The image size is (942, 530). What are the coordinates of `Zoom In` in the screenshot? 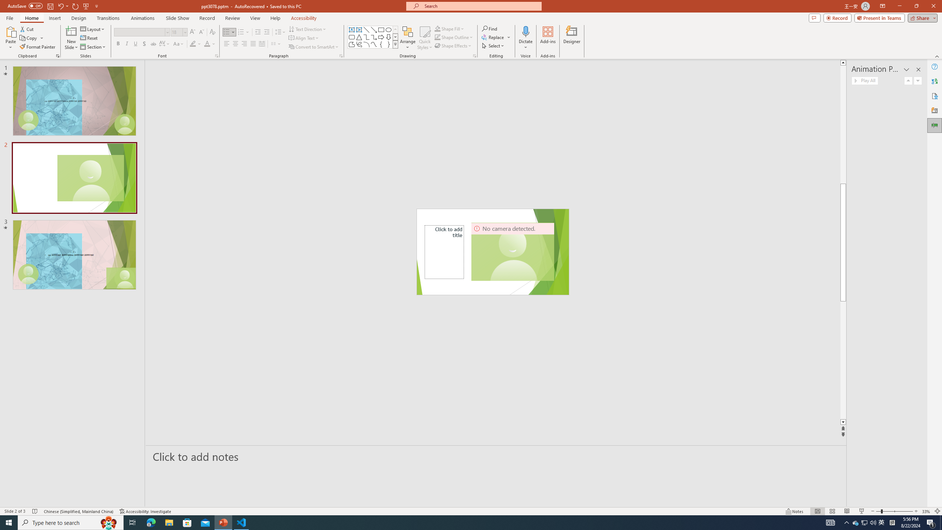 It's located at (916, 511).